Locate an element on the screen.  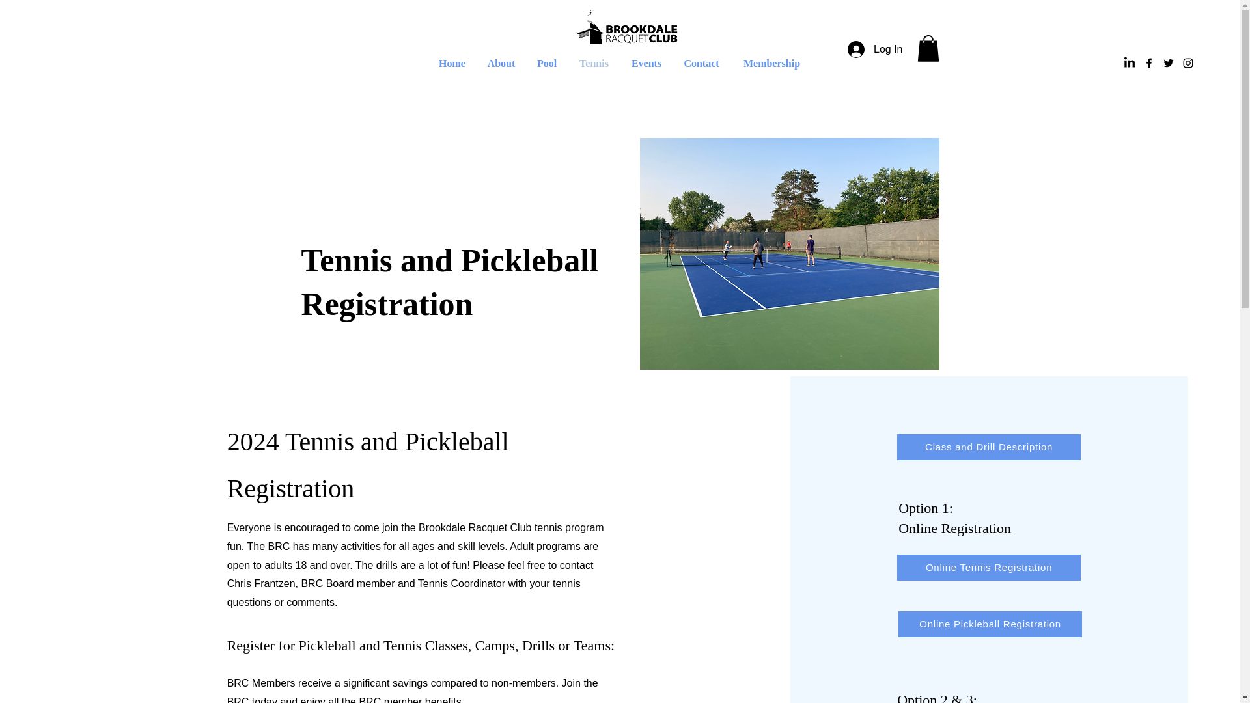
Class and Drill Description is located at coordinates (989, 447).